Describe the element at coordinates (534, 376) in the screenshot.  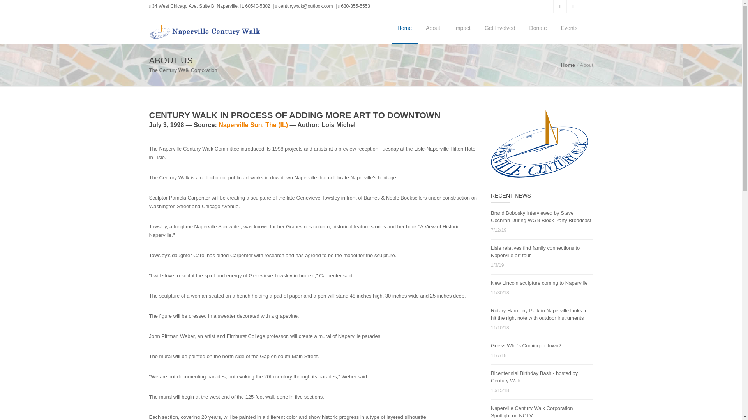
I see `Bicentennial Birthday Bash - hosted by Century Walk` at that location.